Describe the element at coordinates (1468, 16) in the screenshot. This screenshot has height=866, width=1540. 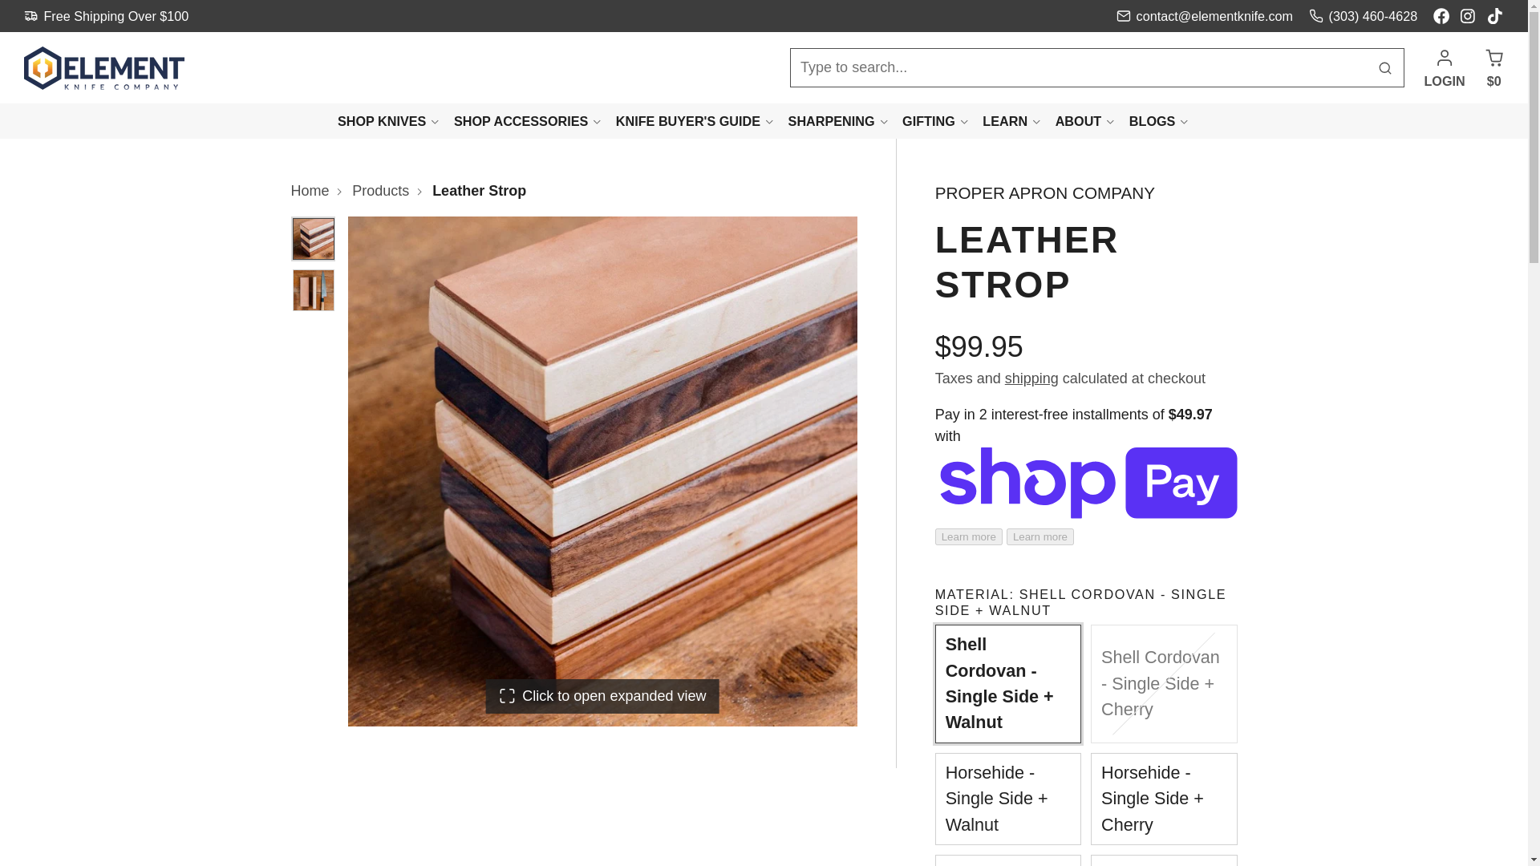
I see `Instagram` at that location.